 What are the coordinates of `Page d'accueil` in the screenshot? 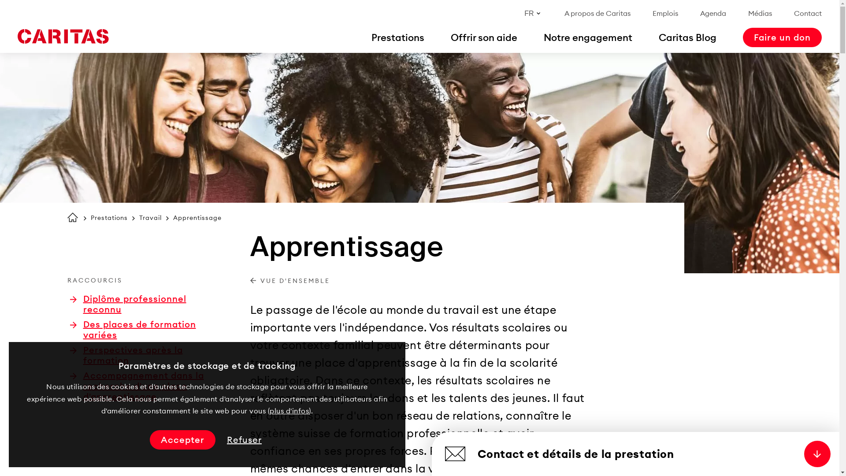 It's located at (72, 217).